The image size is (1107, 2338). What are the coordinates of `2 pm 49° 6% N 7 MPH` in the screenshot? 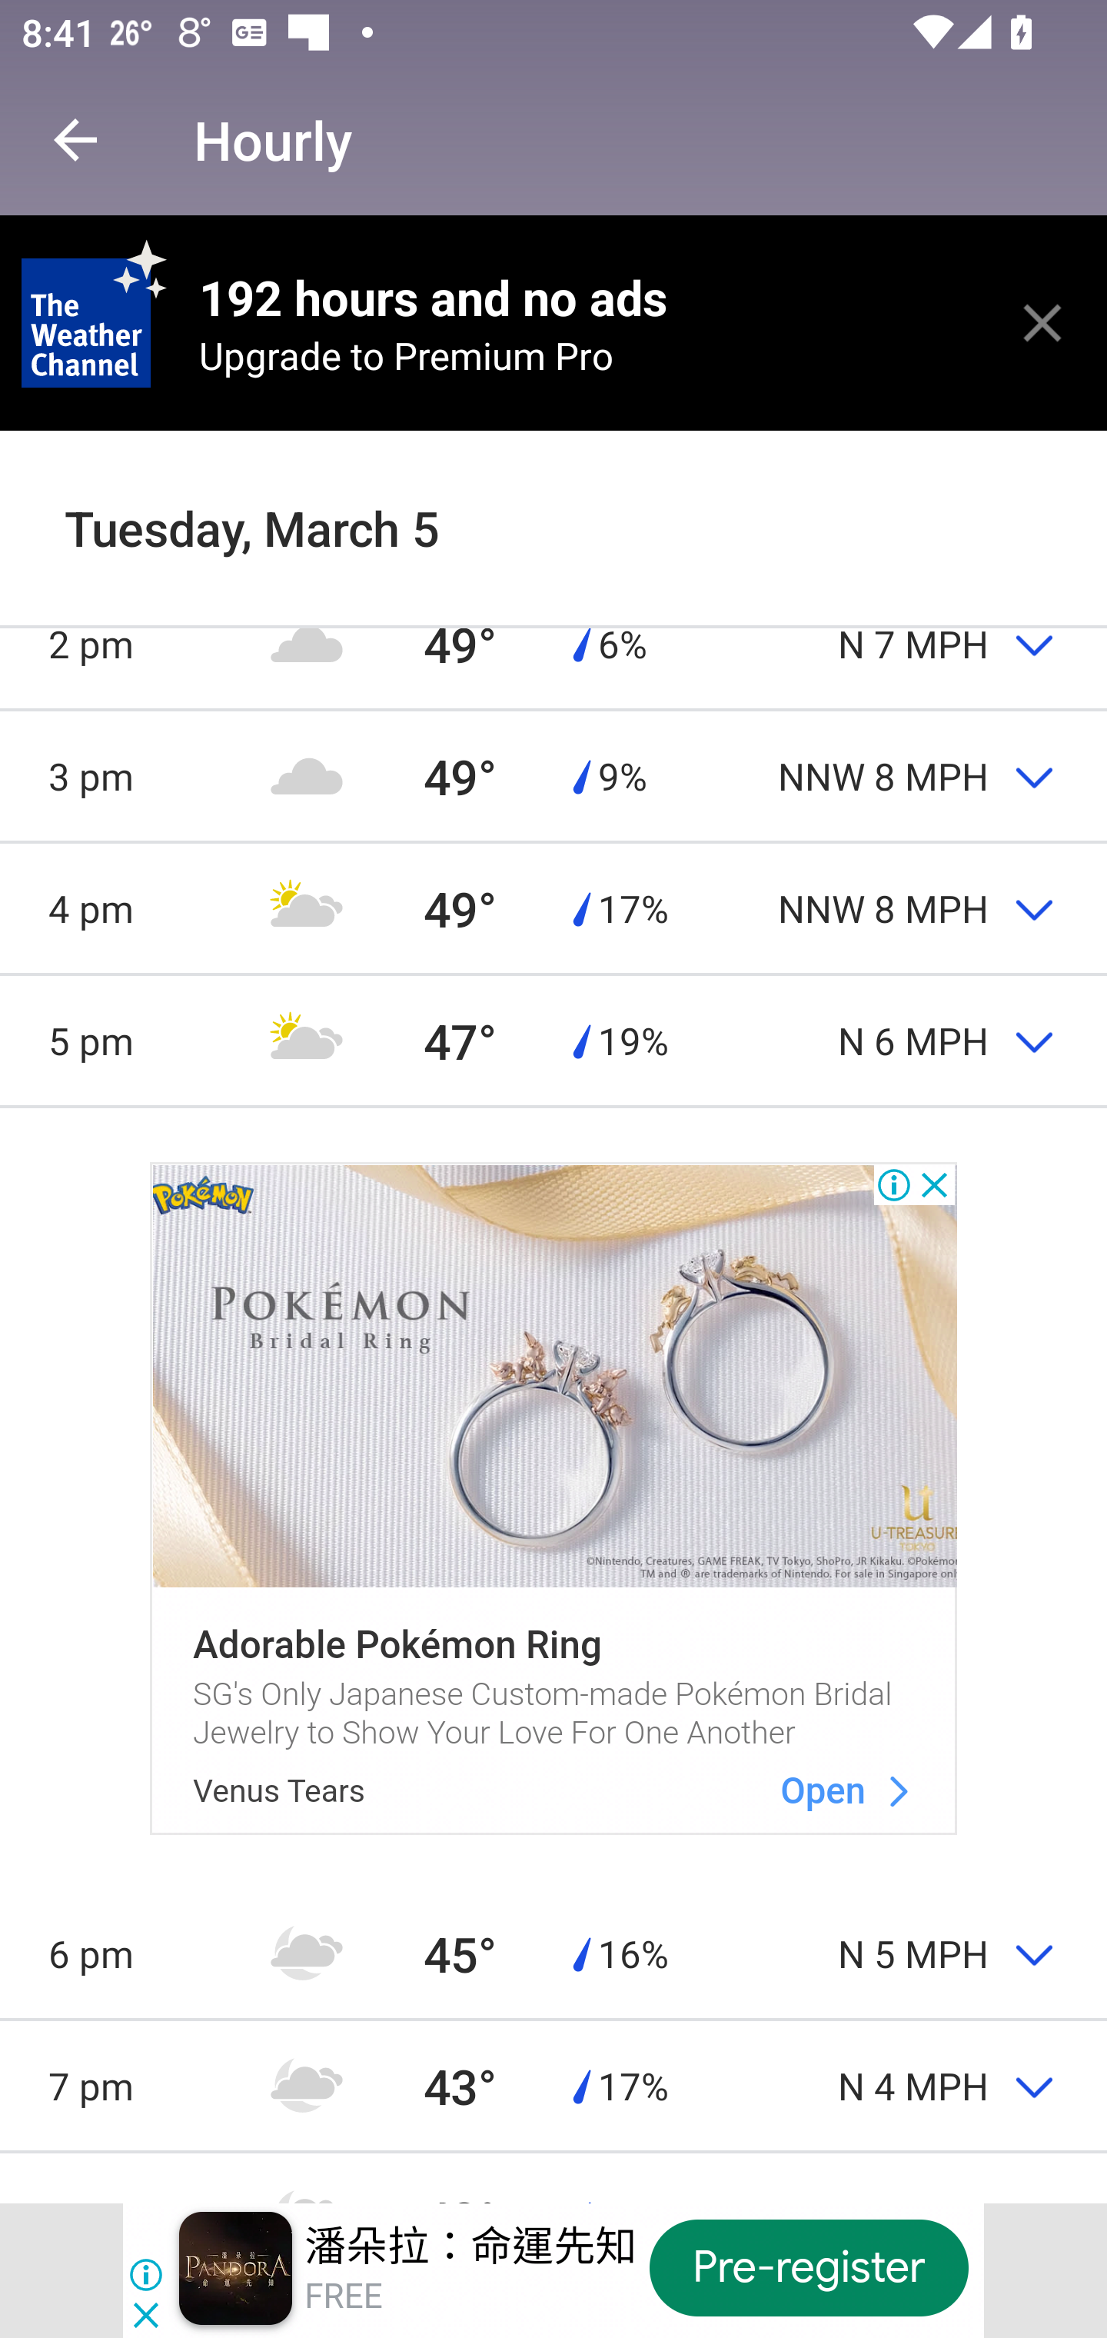 It's located at (553, 644).